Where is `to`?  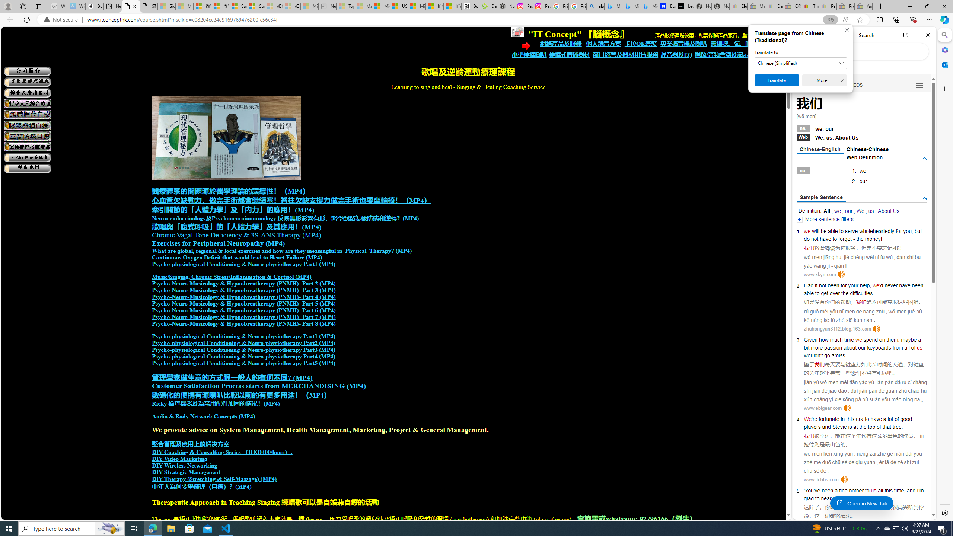
to is located at coordinates (867, 419).